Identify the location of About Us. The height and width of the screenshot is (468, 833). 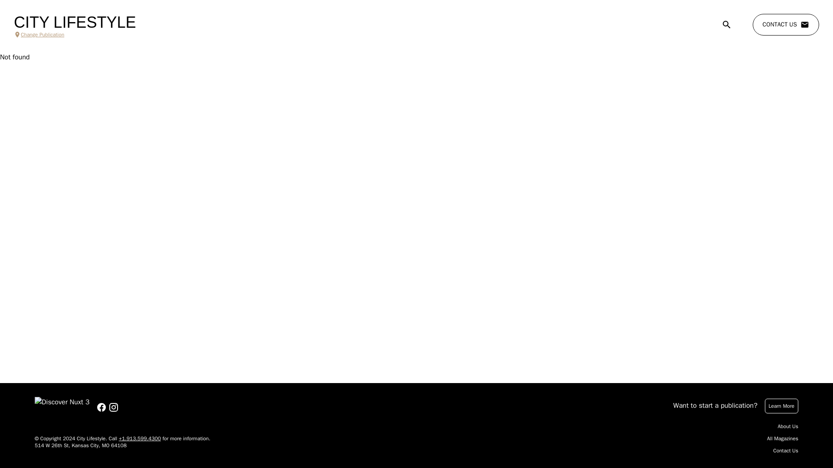
(788, 426).